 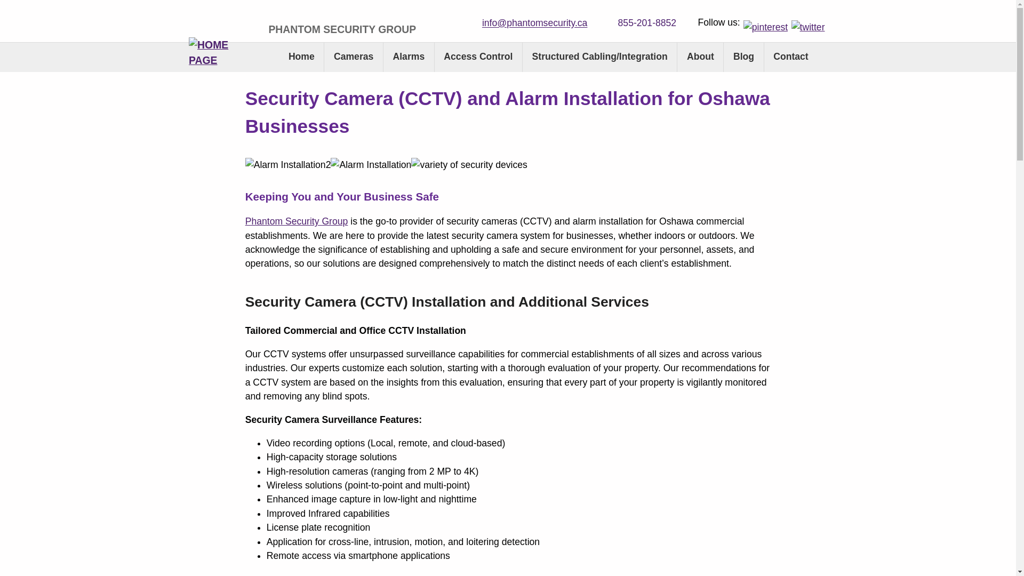 I want to click on Phantom Security Group, so click(x=297, y=221).